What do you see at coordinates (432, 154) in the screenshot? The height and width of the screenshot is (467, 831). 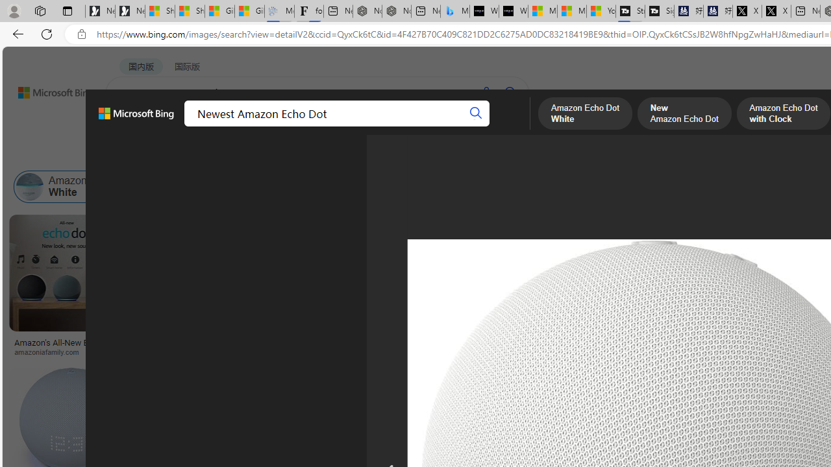 I see `License` at bounding box center [432, 154].